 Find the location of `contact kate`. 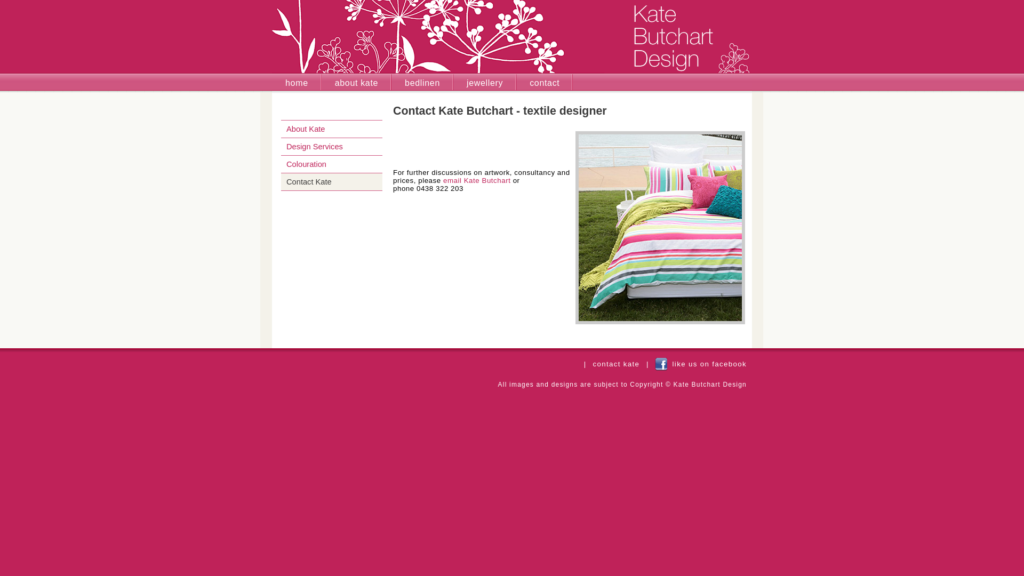

contact kate is located at coordinates (616, 364).